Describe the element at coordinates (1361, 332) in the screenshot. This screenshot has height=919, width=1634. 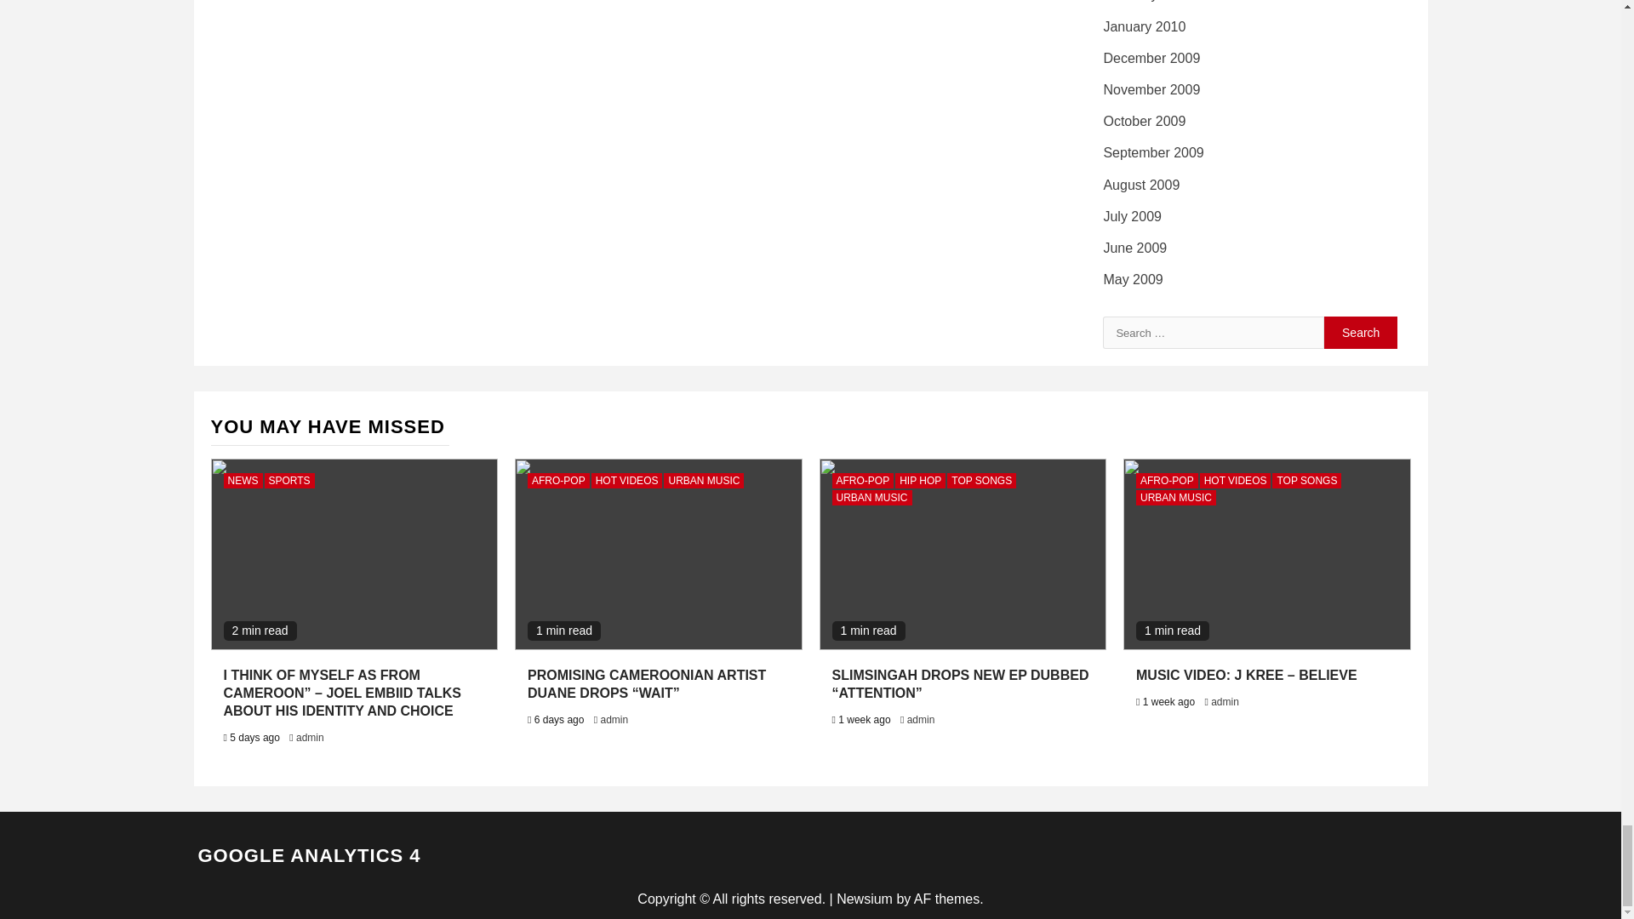
I see `Search` at that location.